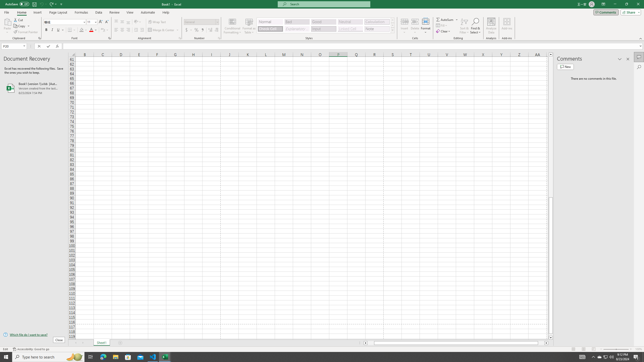  Describe the element at coordinates (249, 26) in the screenshot. I see `Format as Table` at that location.